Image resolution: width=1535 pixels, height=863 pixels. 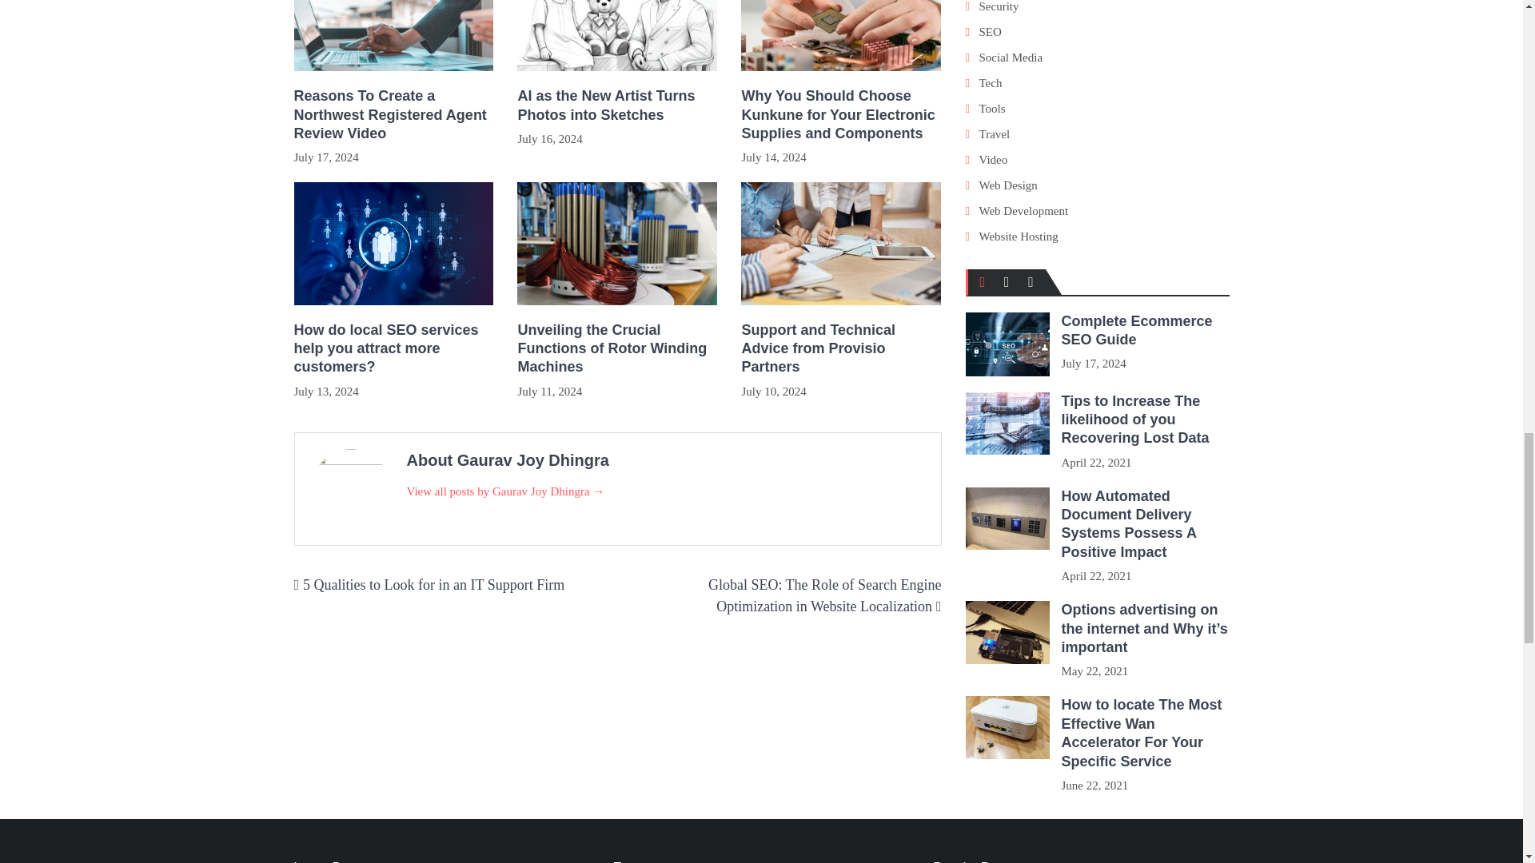 I want to click on How do local SEO services help you attract more customers?, so click(x=394, y=348).